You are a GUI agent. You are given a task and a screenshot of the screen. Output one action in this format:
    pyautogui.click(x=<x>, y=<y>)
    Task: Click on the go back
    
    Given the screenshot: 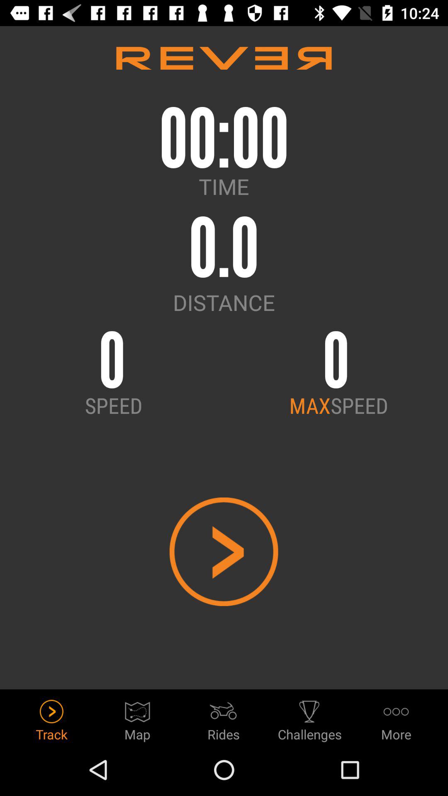 What is the action you would take?
    pyautogui.click(x=224, y=551)
    